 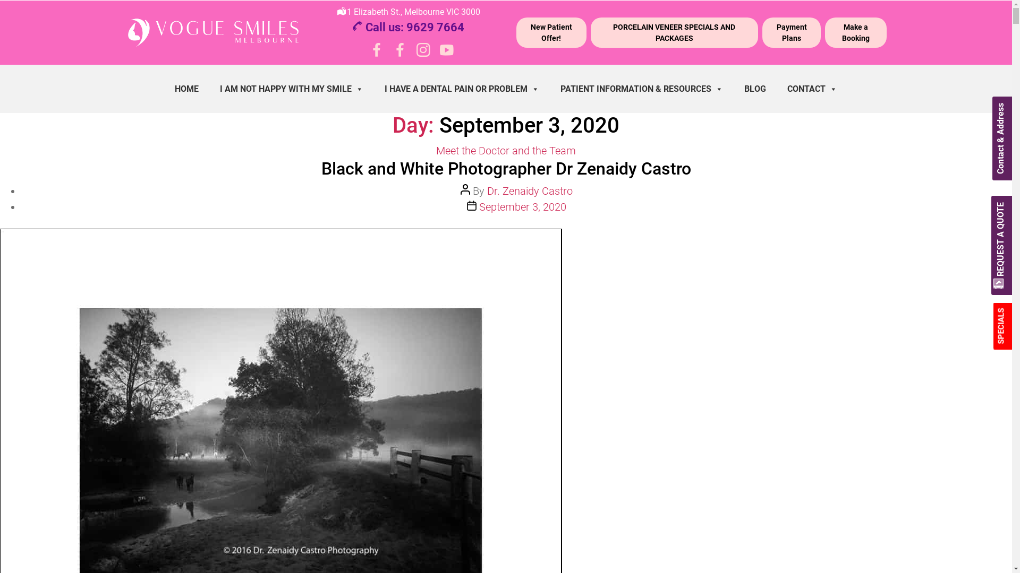 What do you see at coordinates (812, 89) in the screenshot?
I see `CONTACT` at bounding box center [812, 89].